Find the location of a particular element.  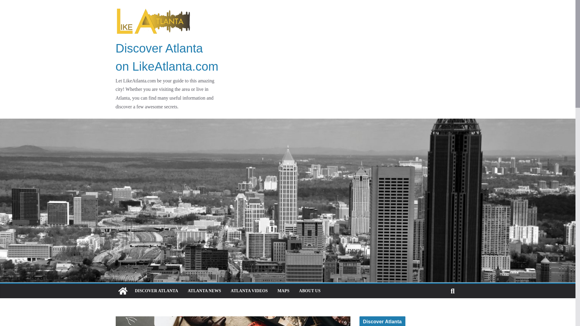

DISCOVER ATLANTA is located at coordinates (156, 291).